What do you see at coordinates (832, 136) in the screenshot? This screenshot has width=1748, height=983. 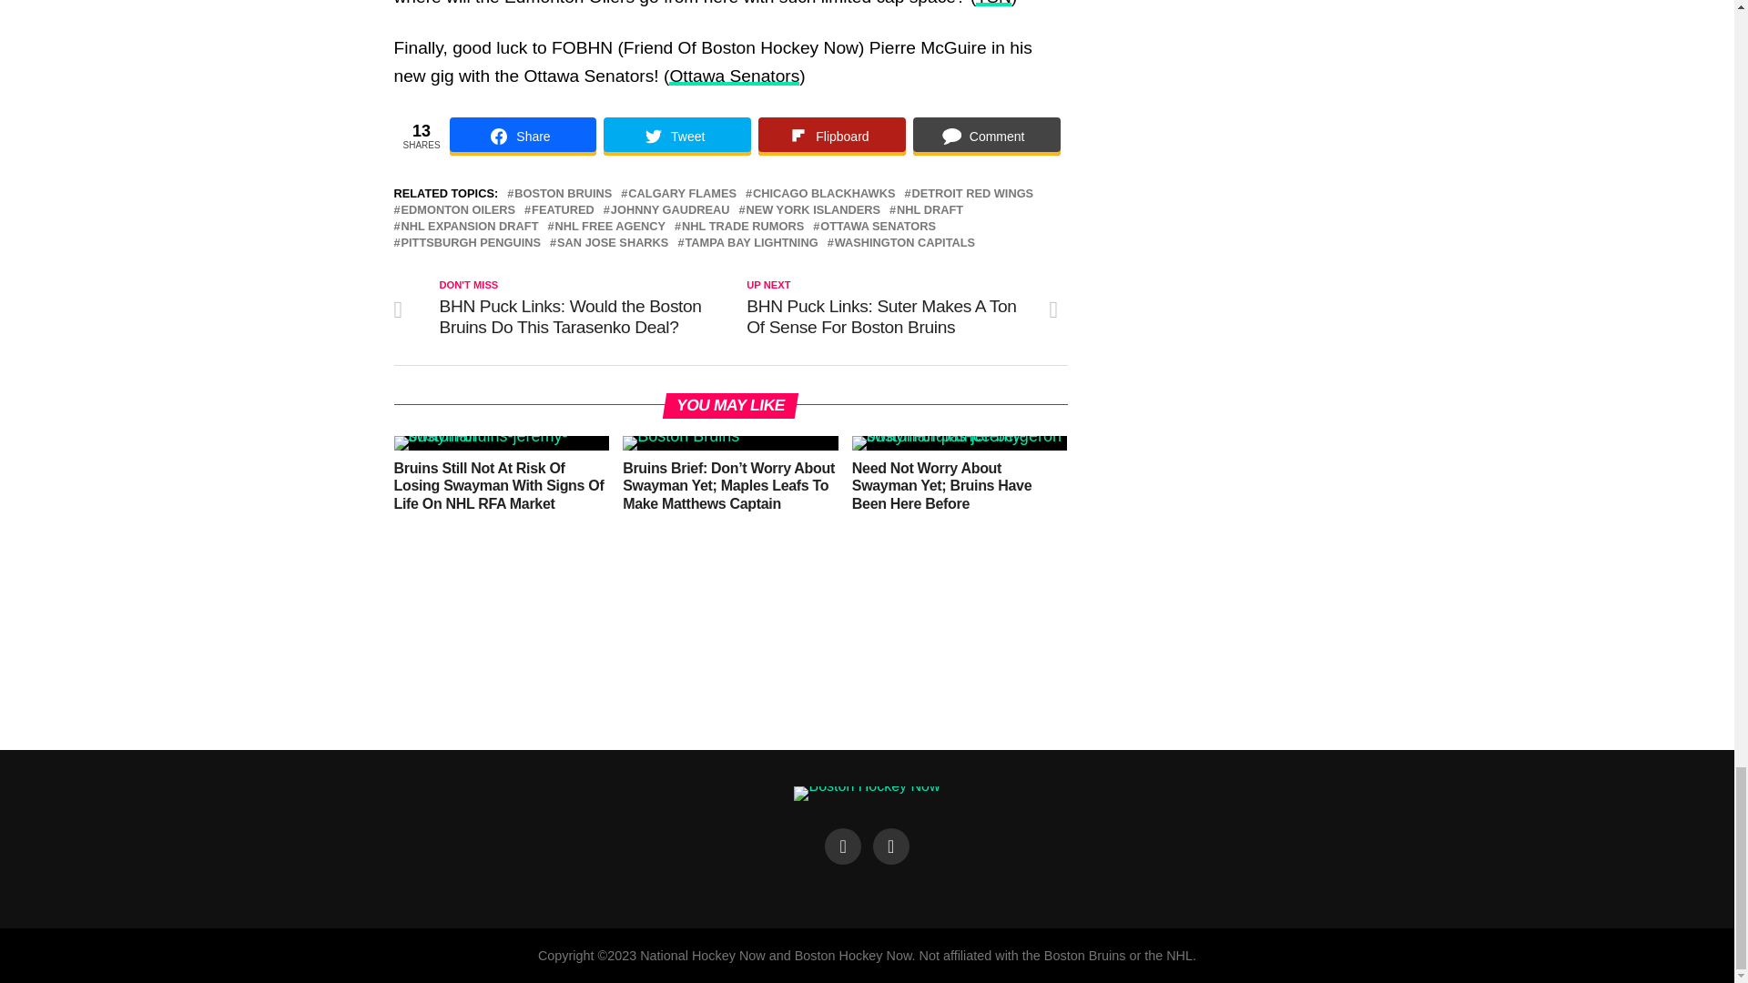 I see `Share on Flipboard` at bounding box center [832, 136].